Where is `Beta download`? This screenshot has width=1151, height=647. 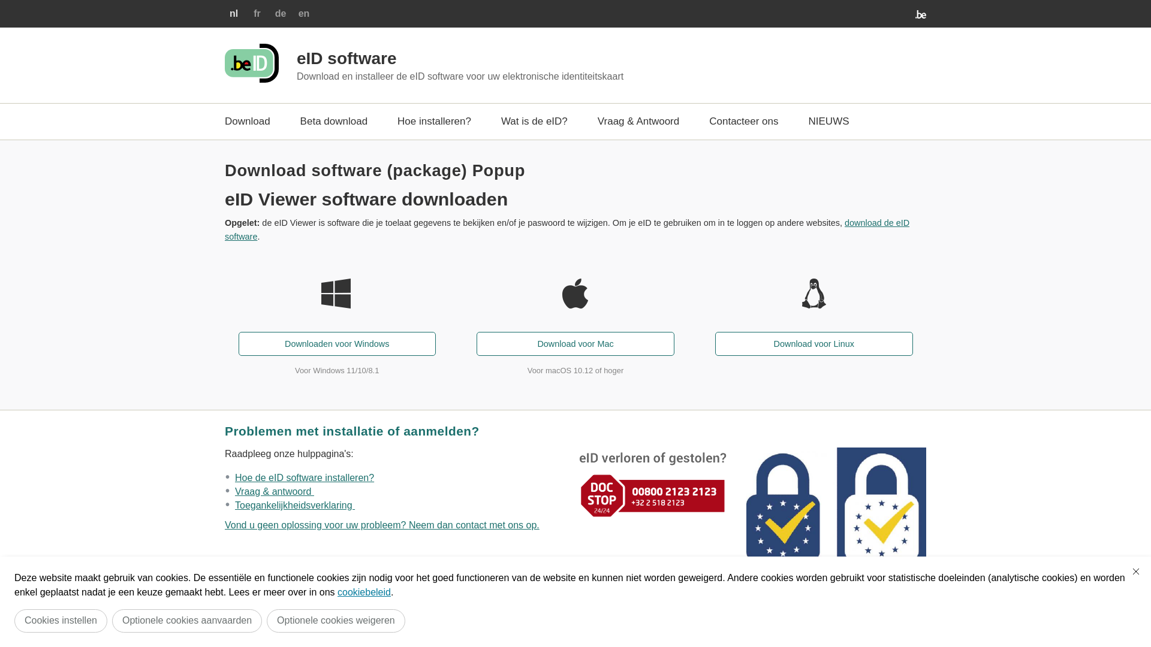 Beta download is located at coordinates (334, 122).